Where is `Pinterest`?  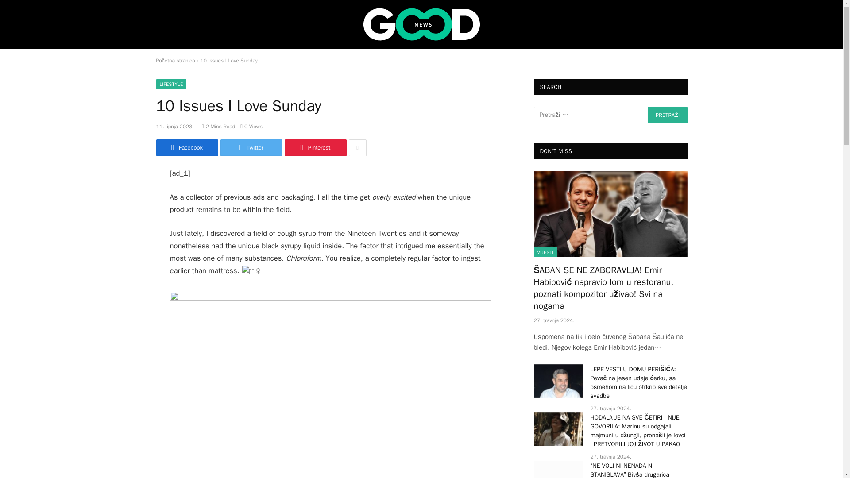
Pinterest is located at coordinates (315, 148).